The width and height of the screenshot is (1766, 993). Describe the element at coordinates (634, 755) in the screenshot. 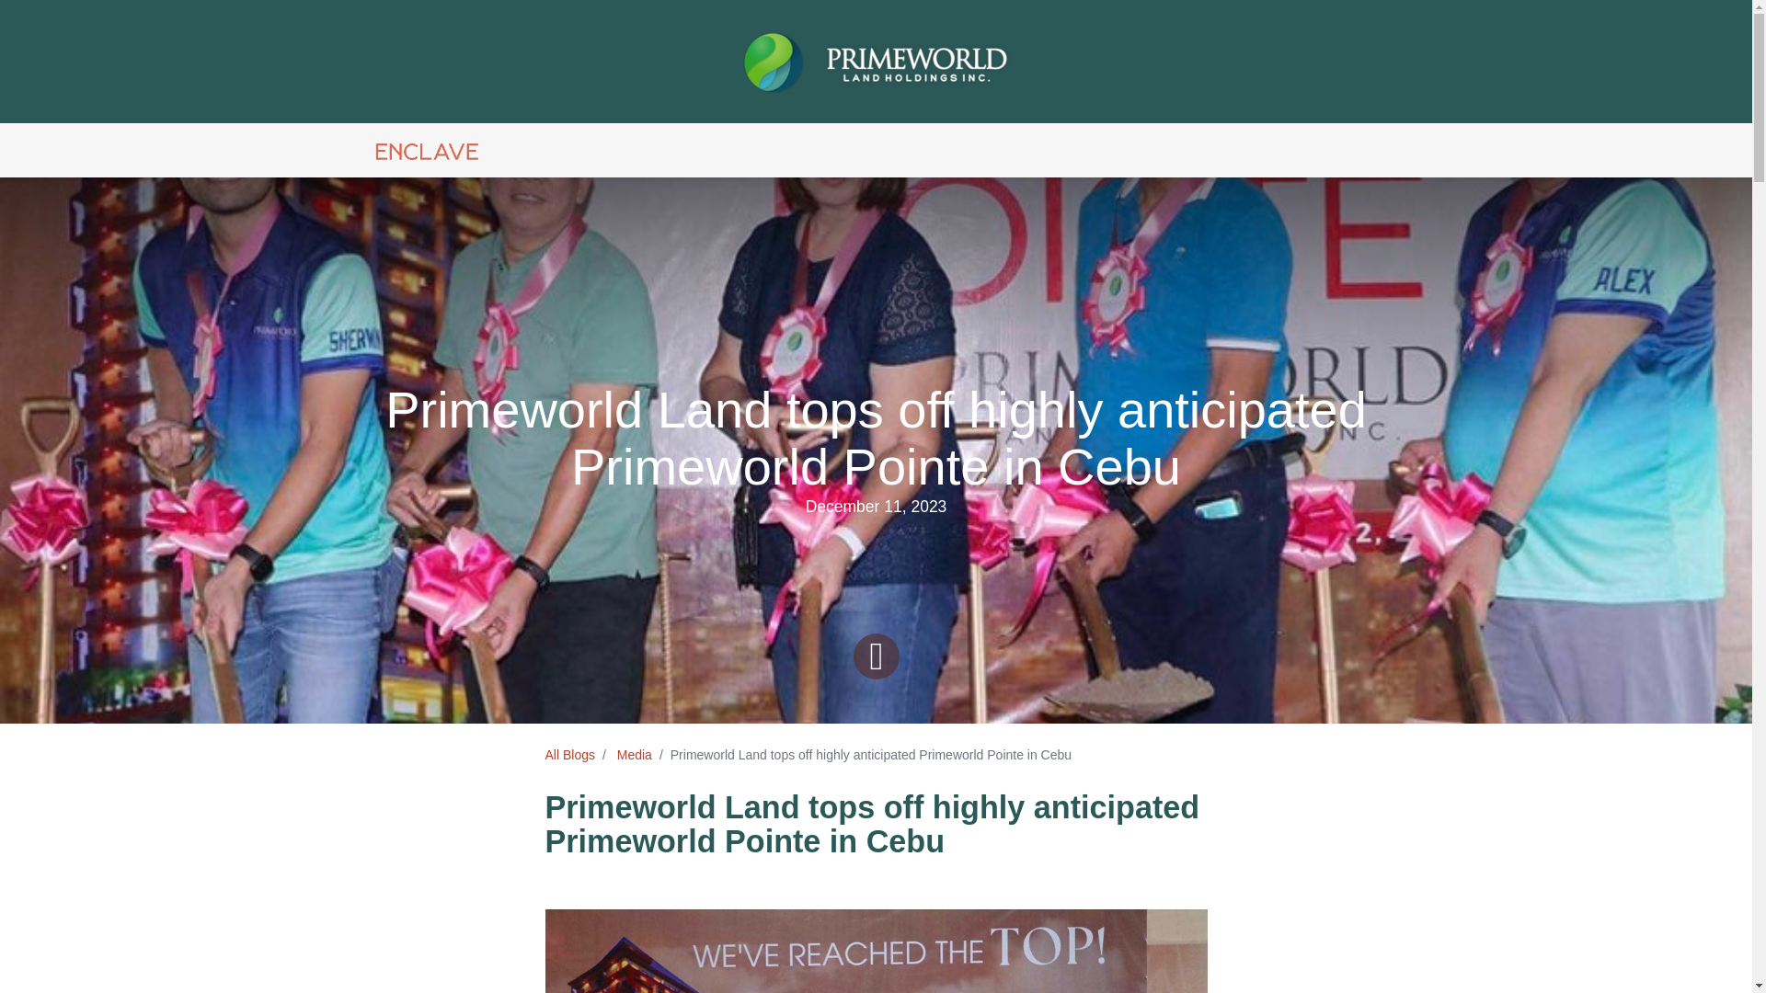

I see `Media` at that location.